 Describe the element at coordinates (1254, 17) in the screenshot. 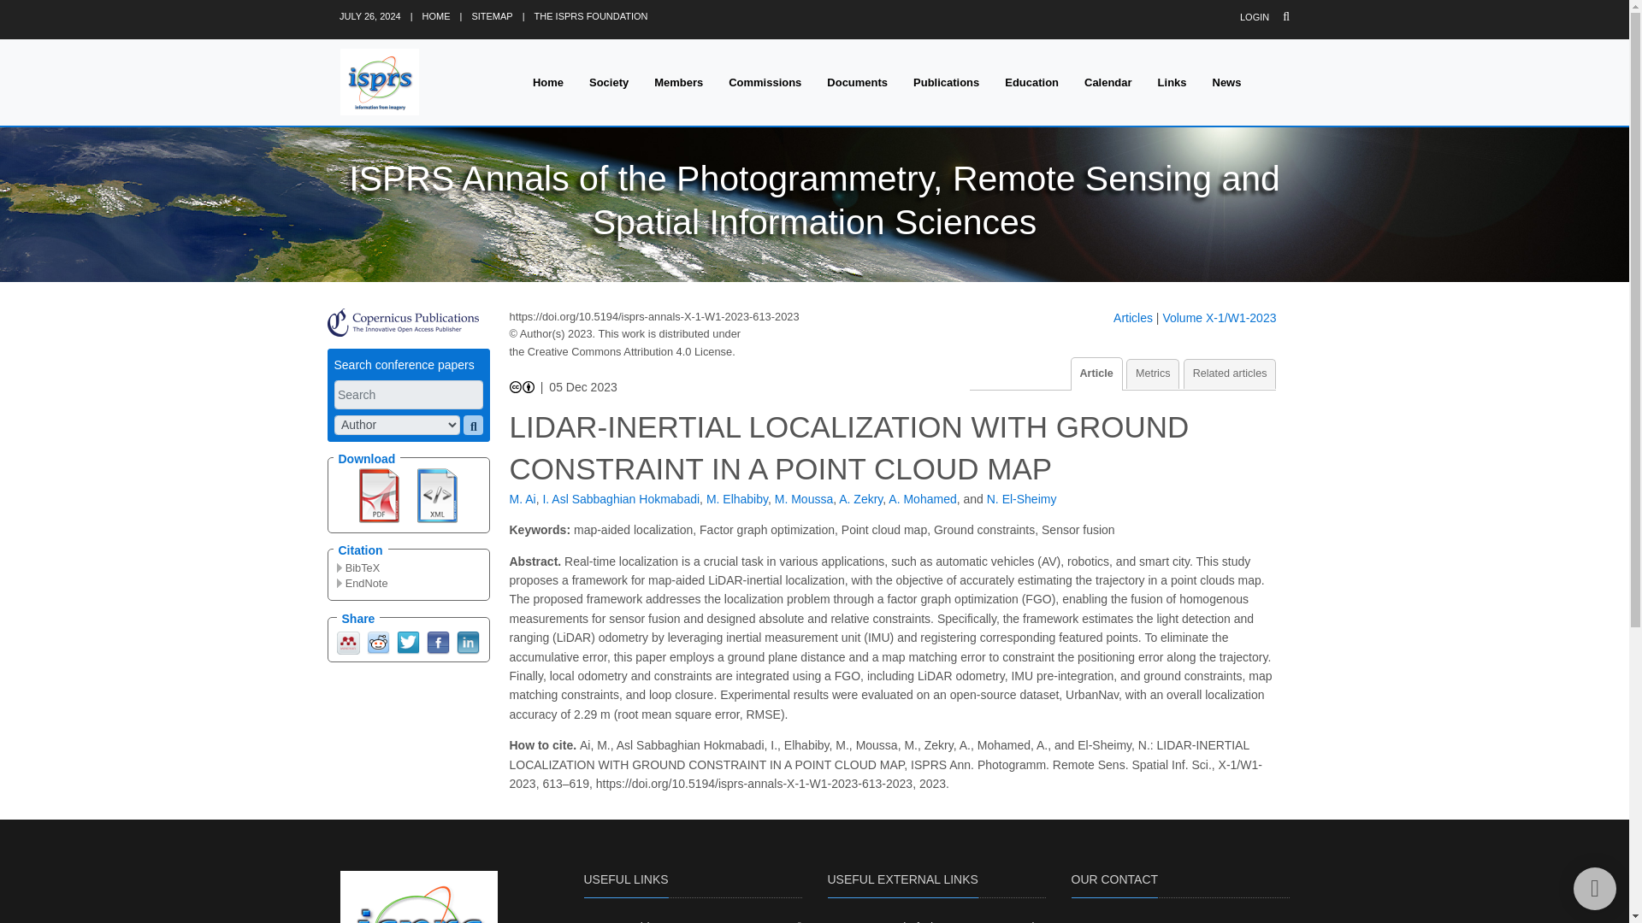

I see `LOGIN` at that location.